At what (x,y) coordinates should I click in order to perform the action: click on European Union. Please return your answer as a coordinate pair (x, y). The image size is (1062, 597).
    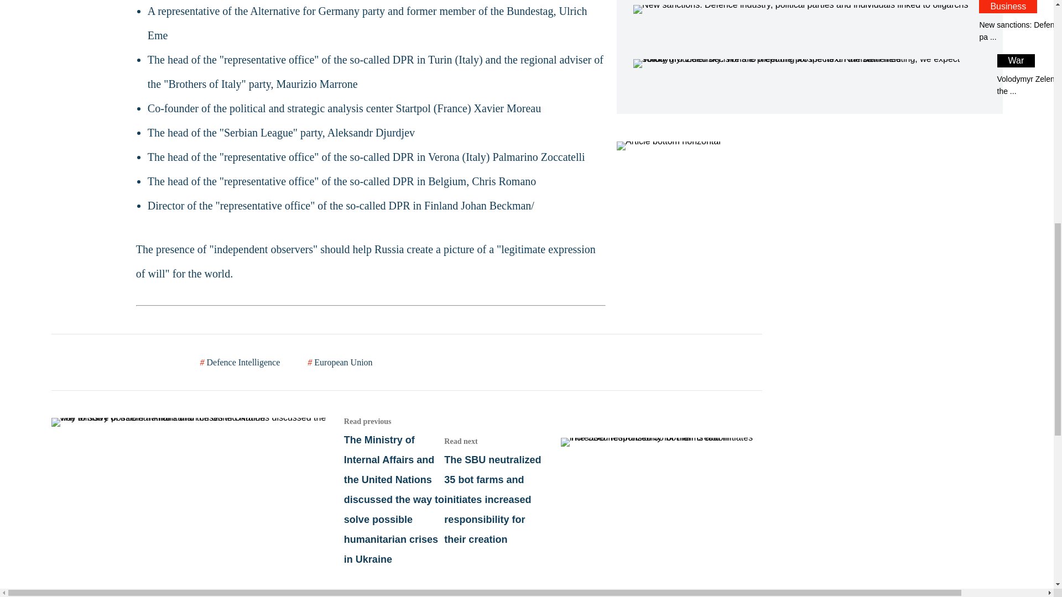
    Looking at the image, I should click on (340, 362).